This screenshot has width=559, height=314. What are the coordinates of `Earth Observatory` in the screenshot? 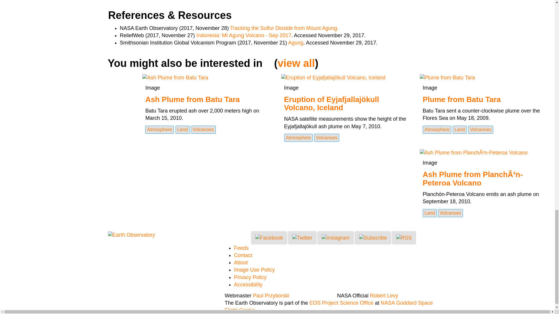 It's located at (131, 234).